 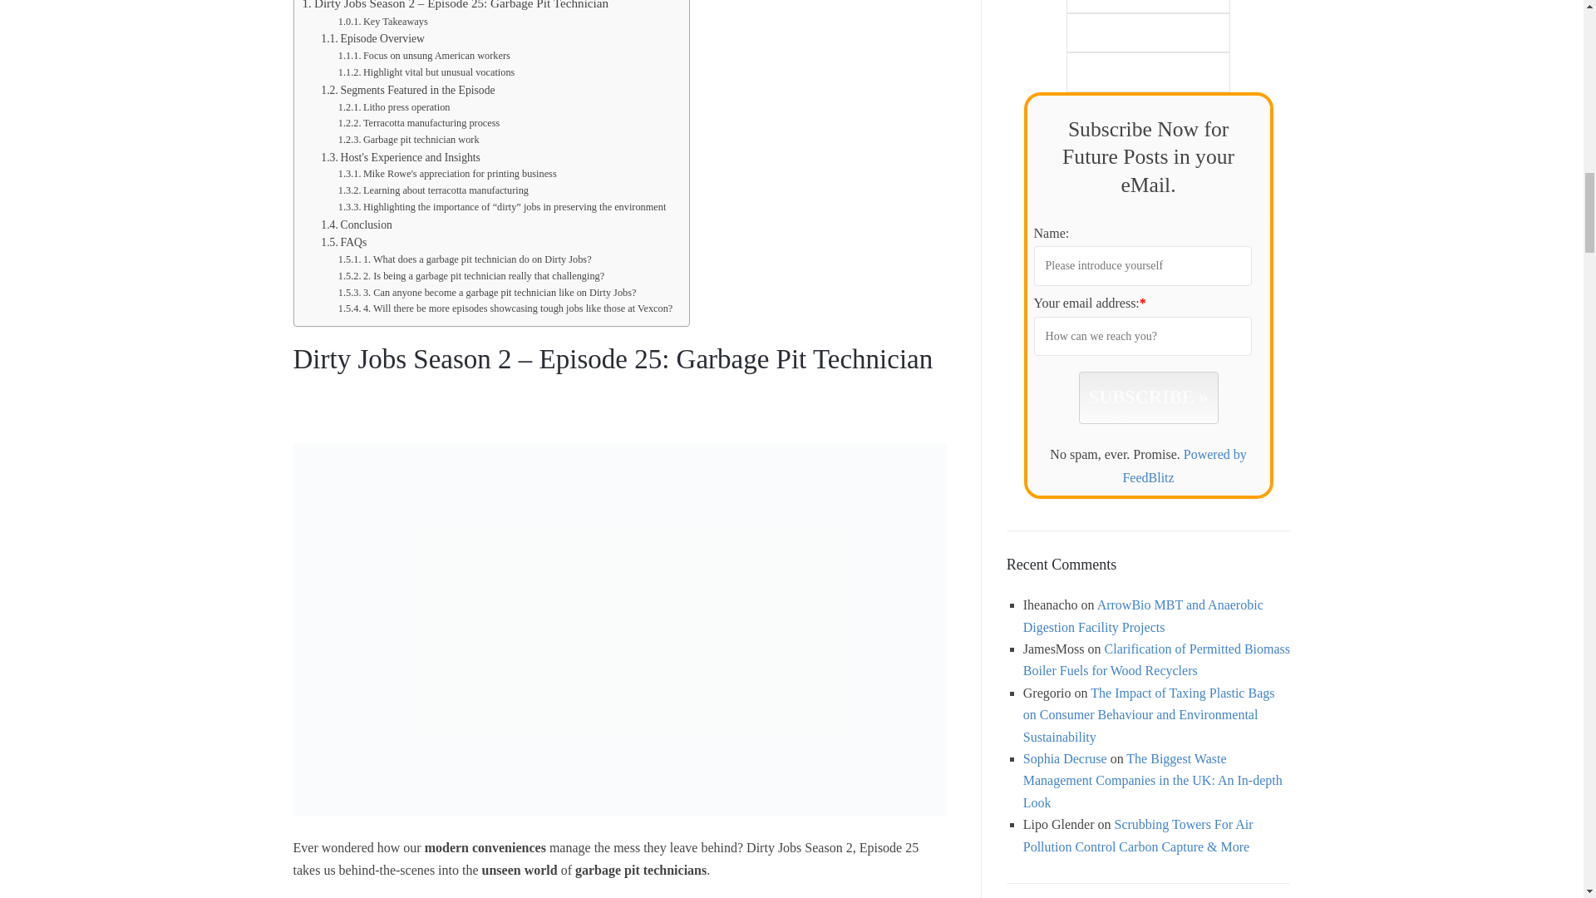 I want to click on Segments Featured in the Episode, so click(x=407, y=90).